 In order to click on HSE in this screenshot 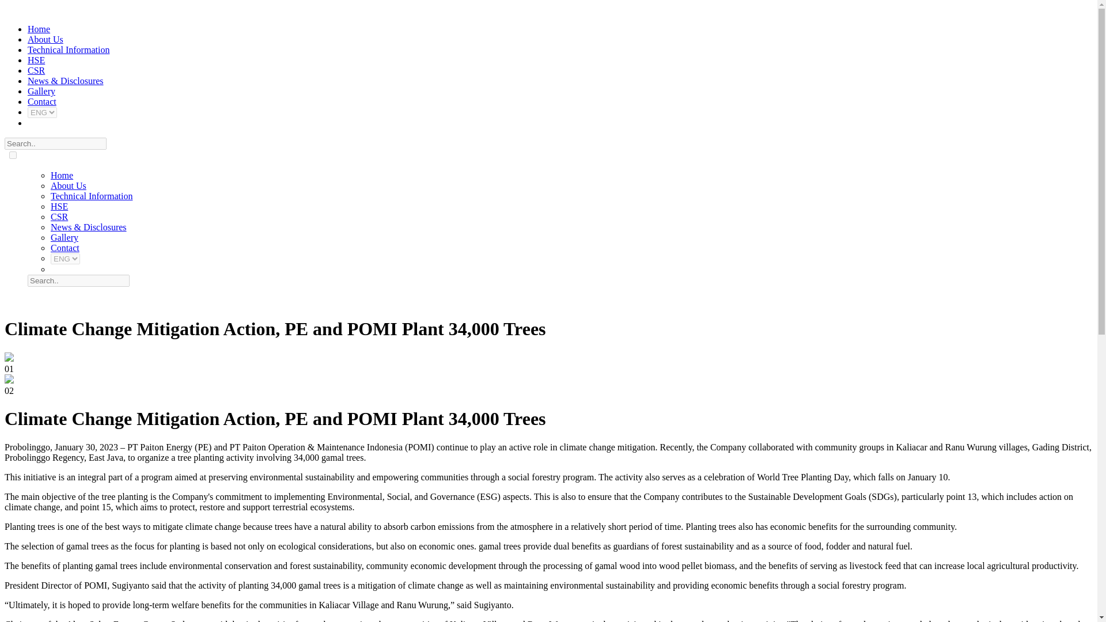, I will do `click(36, 60)`.